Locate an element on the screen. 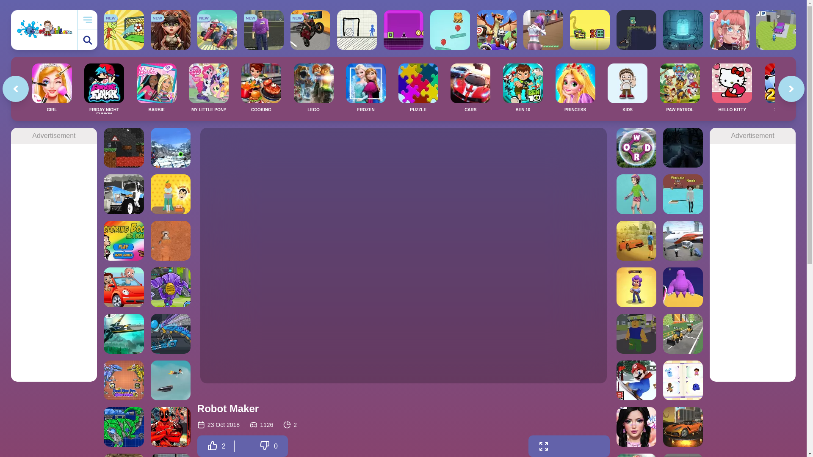 This screenshot has height=457, width=813. Stickman Football is located at coordinates (124, 30).